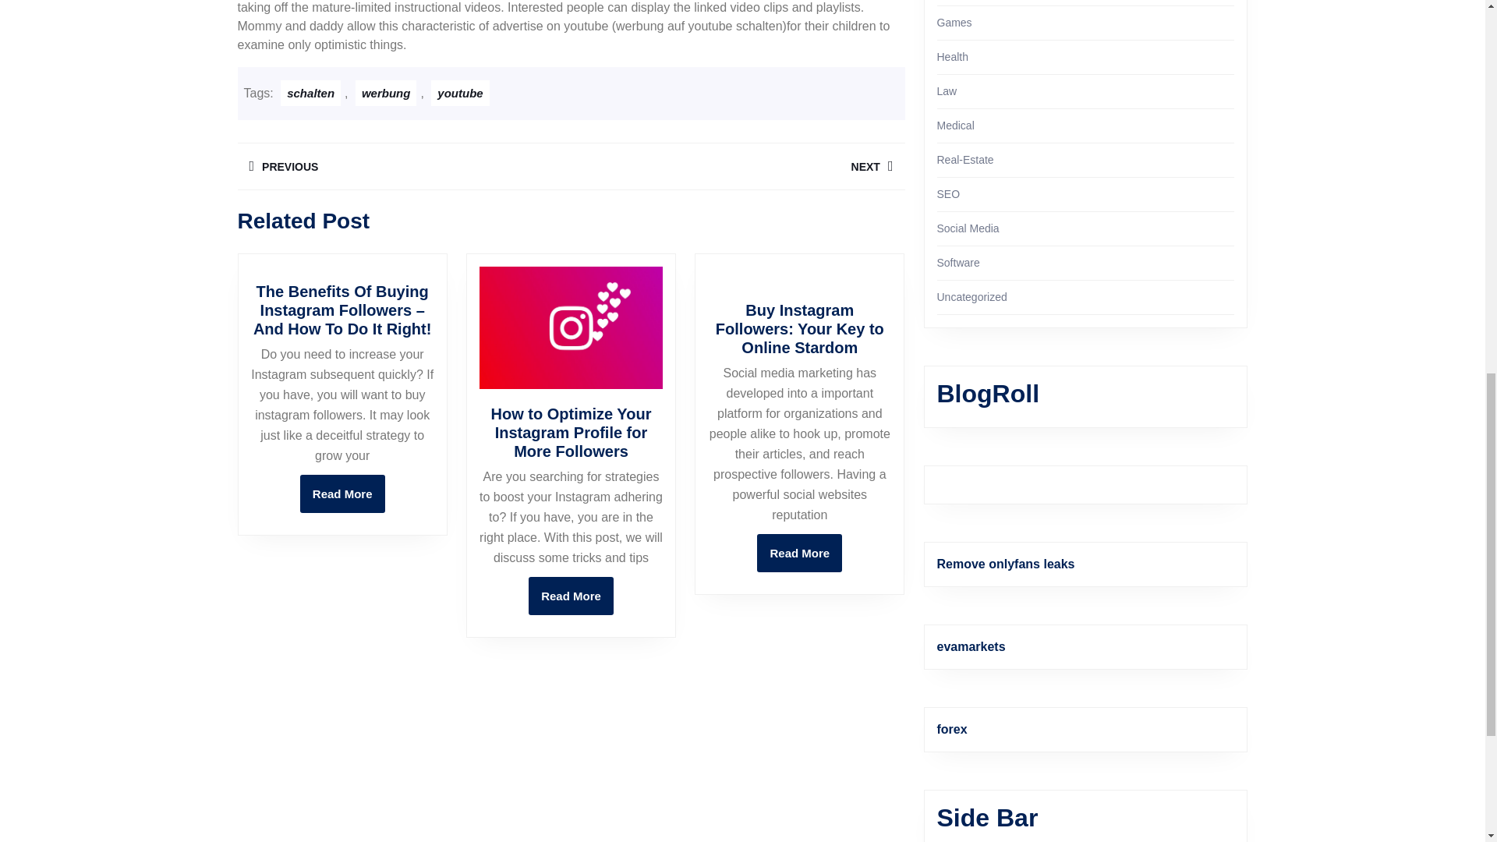  I want to click on youtube, so click(310, 93).